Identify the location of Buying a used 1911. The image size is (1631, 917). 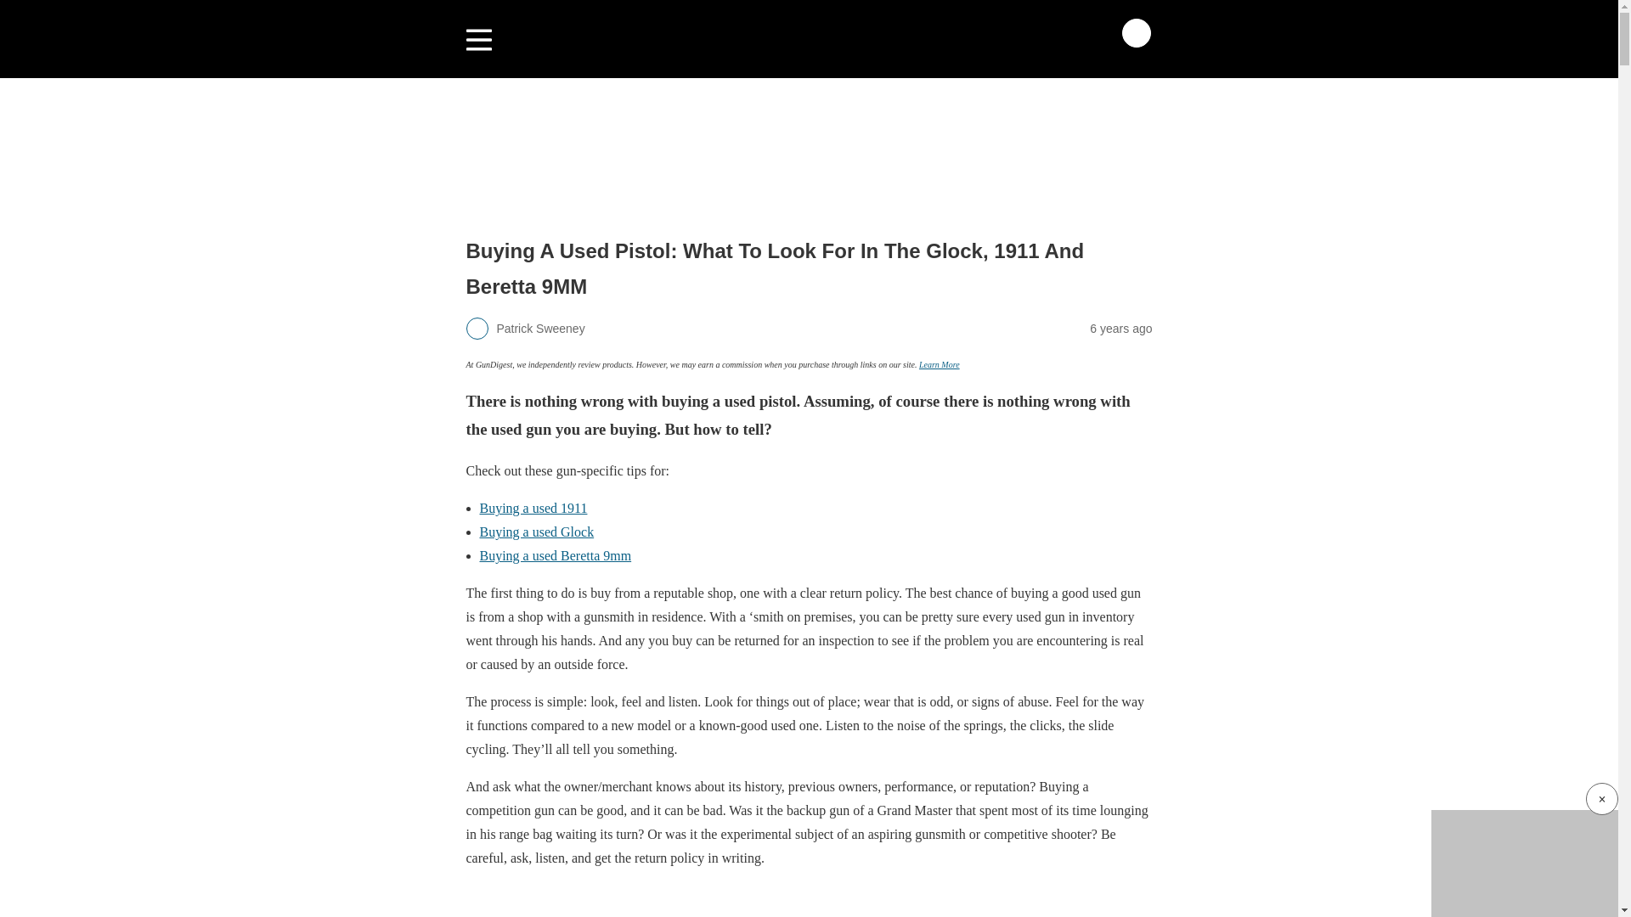
(533, 508).